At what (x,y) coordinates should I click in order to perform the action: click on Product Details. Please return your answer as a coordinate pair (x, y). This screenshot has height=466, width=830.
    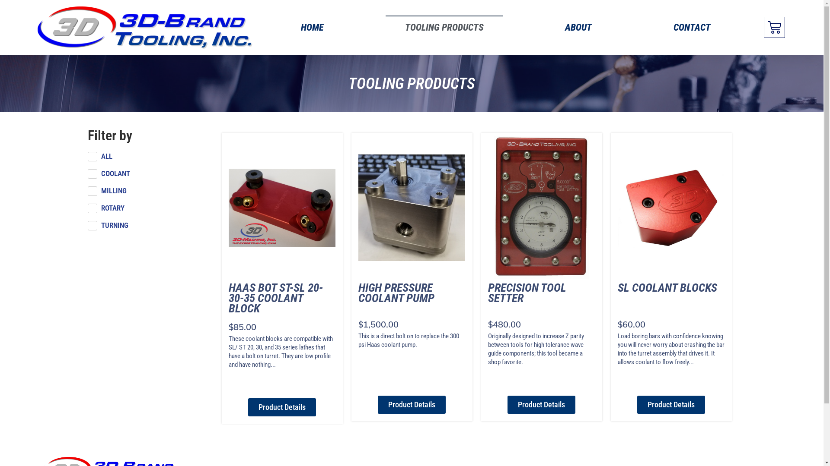
    Looking at the image, I should click on (671, 405).